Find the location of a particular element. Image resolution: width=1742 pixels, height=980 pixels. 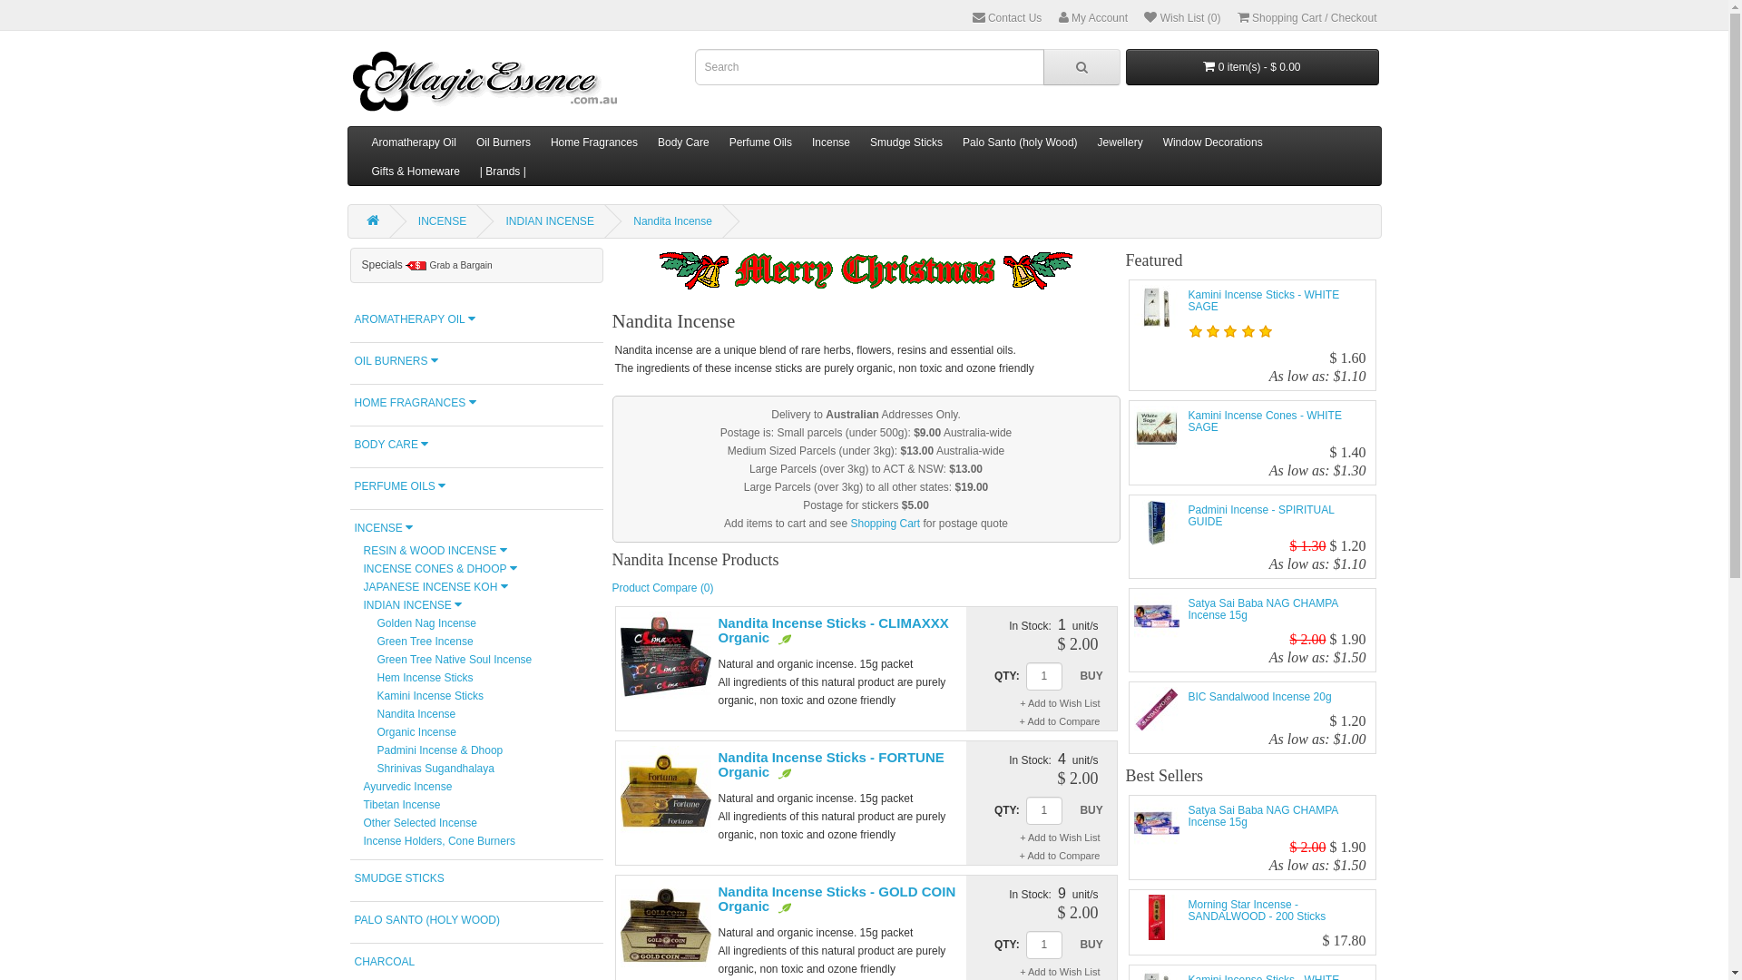

OIL BURNERS is located at coordinates (477, 361).